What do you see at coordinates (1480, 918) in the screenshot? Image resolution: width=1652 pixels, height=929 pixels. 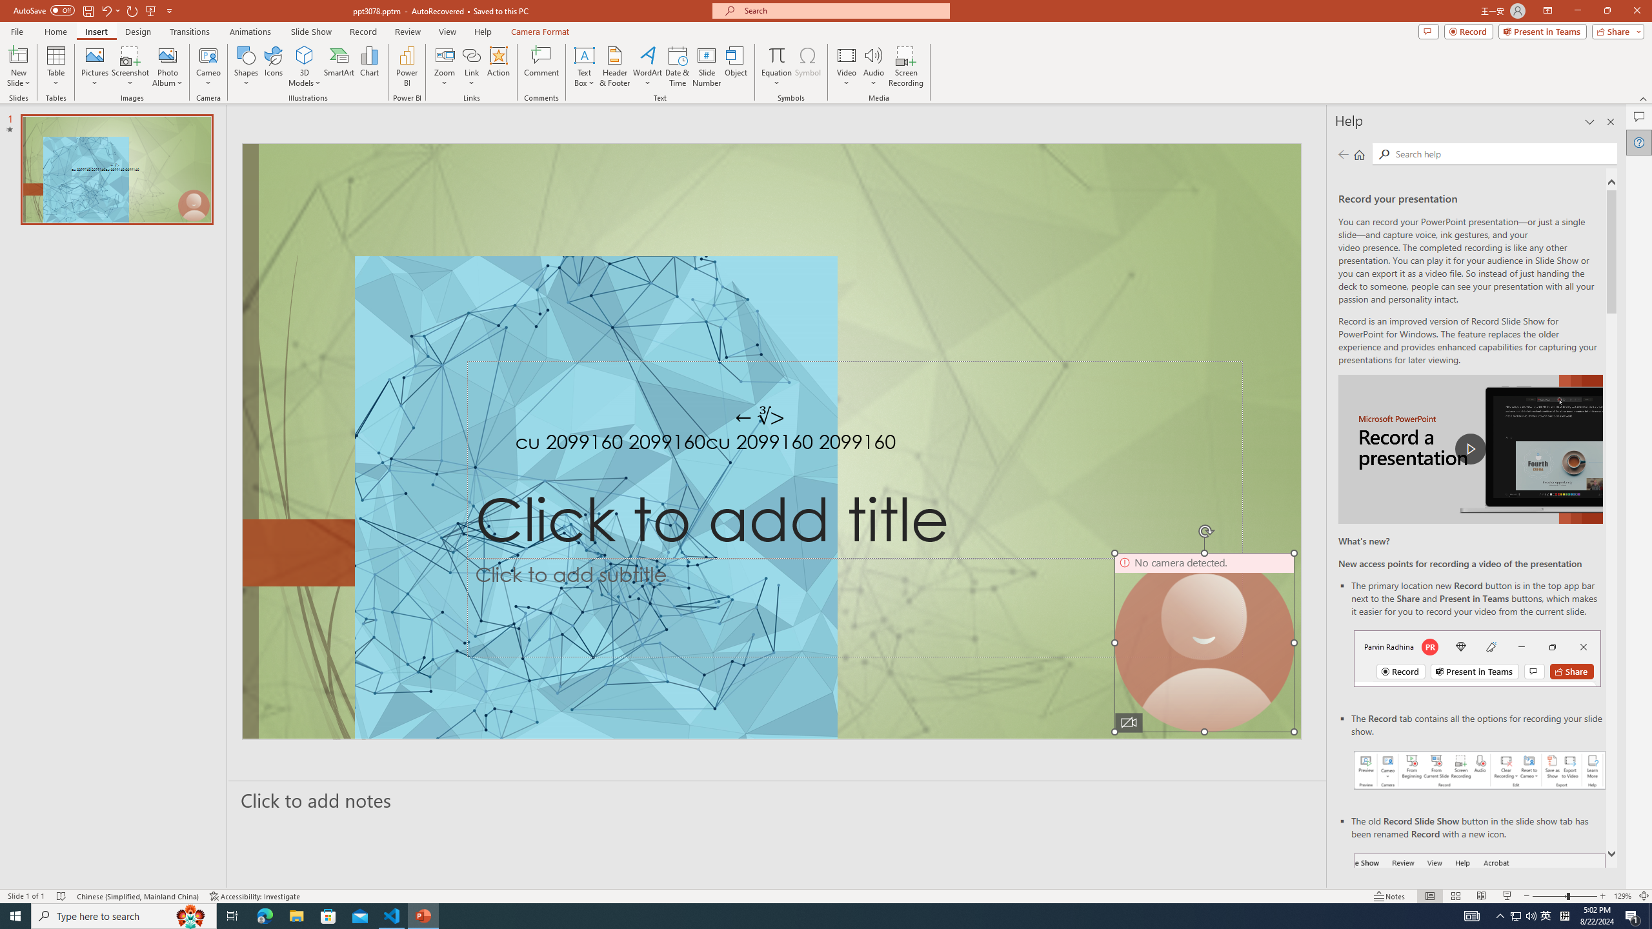 I see `Record button in ribbon` at bounding box center [1480, 918].